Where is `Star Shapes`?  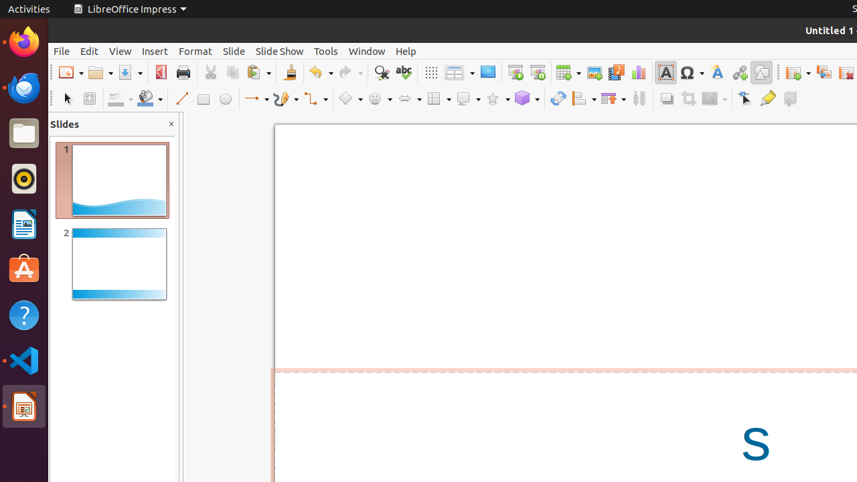
Star Shapes is located at coordinates (497, 99).